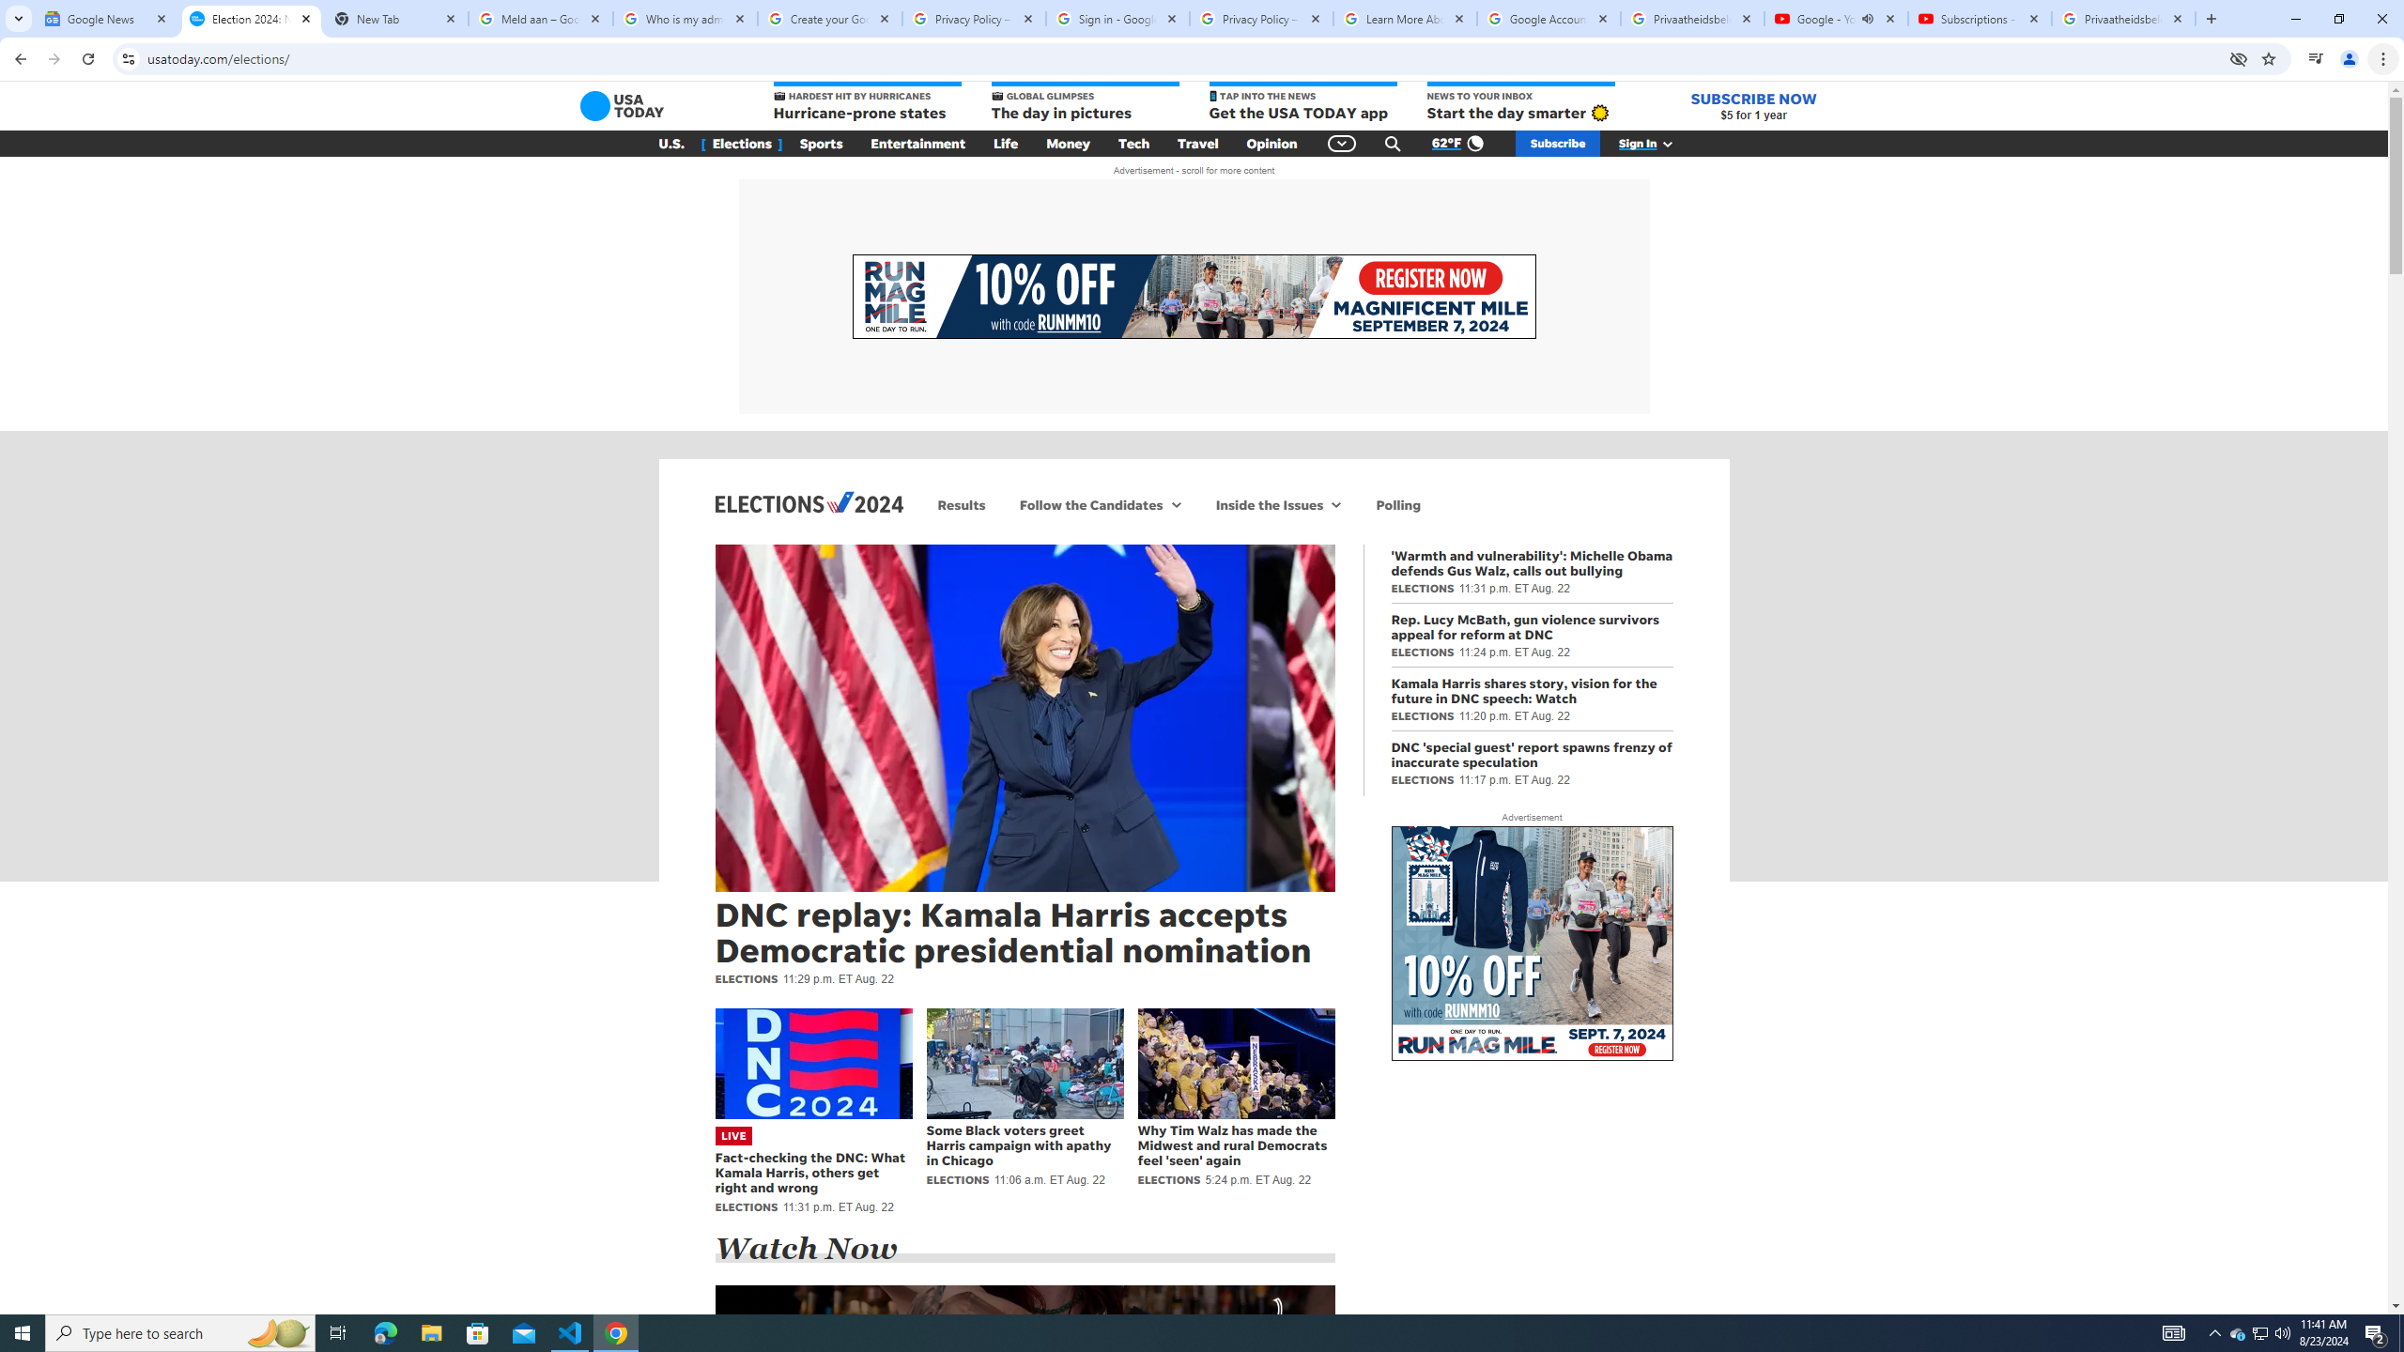 The image size is (2404, 1352). What do you see at coordinates (622, 105) in the screenshot?
I see `USA TODAY` at bounding box center [622, 105].